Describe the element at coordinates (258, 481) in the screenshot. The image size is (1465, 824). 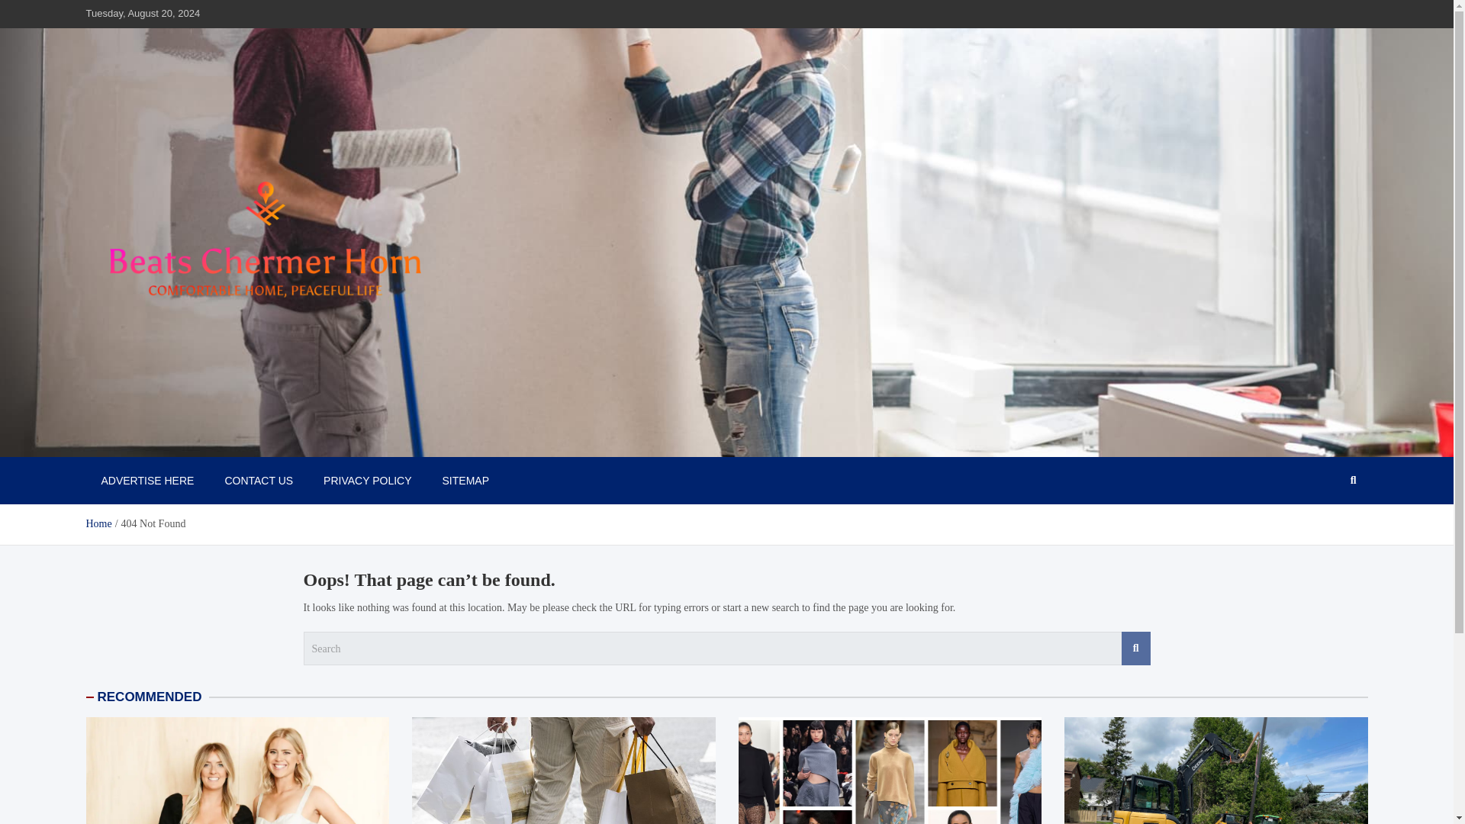
I see `CONTACT US` at that location.